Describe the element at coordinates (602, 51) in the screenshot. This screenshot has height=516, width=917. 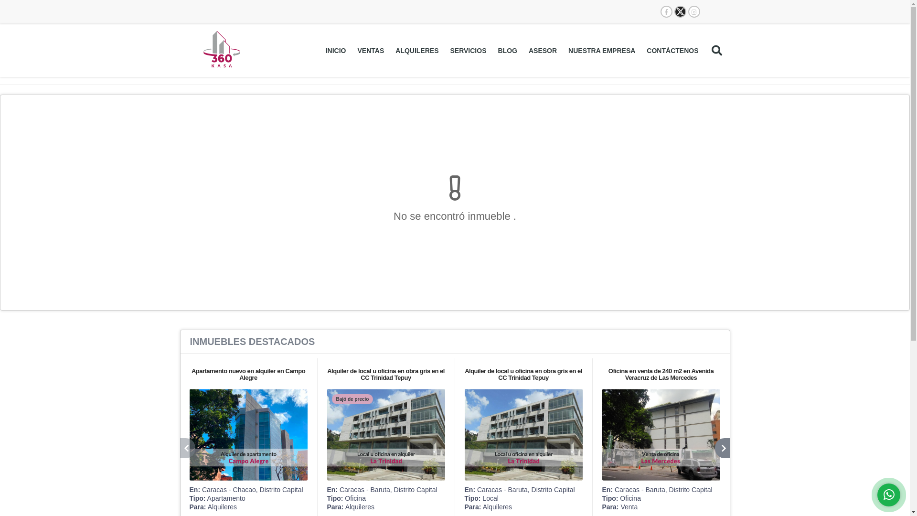
I see `NUESTRA EMPRESA` at that location.